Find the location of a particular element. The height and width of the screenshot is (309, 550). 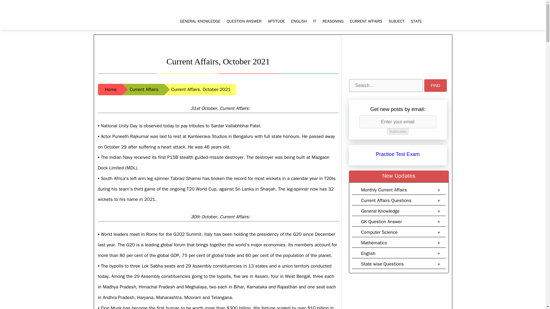

STATE is located at coordinates (419, 19).